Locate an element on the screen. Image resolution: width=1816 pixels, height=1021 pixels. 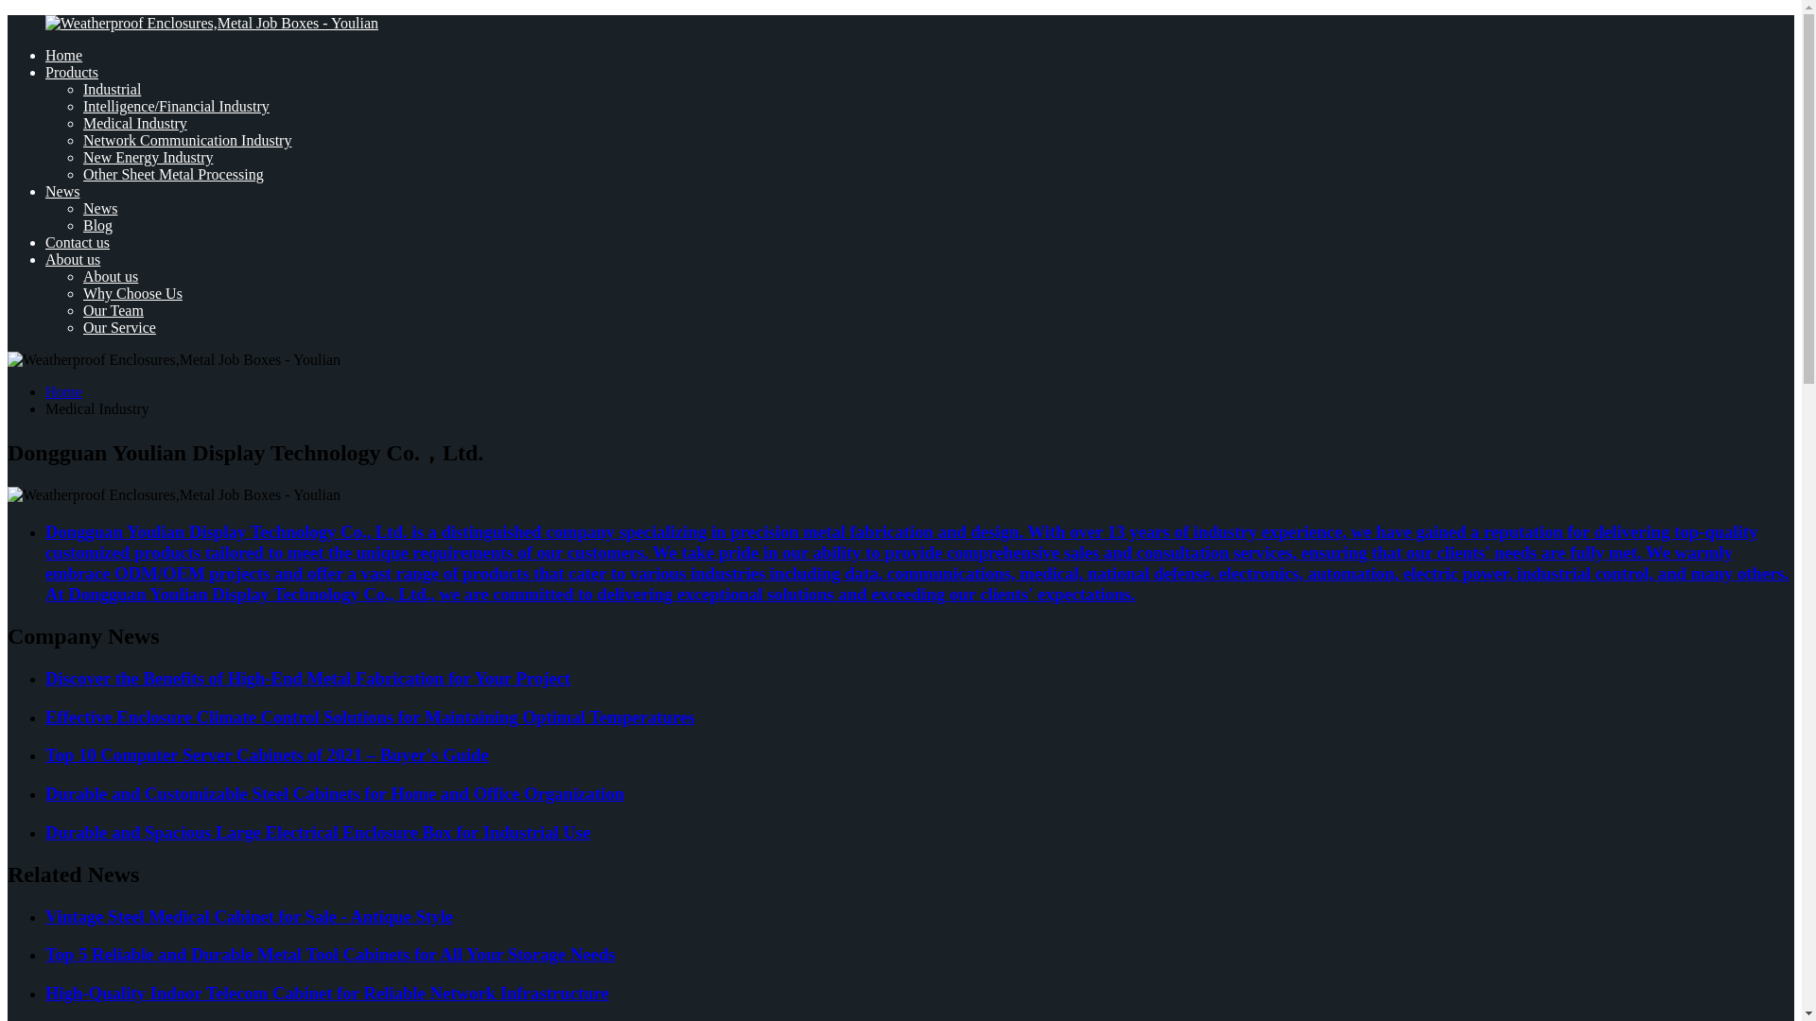
Home is located at coordinates (63, 55).